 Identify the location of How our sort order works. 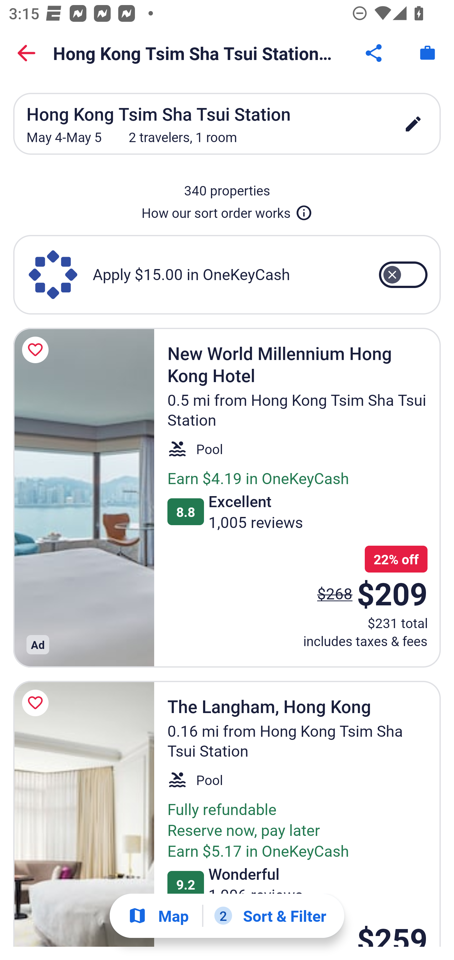
(227, 210).